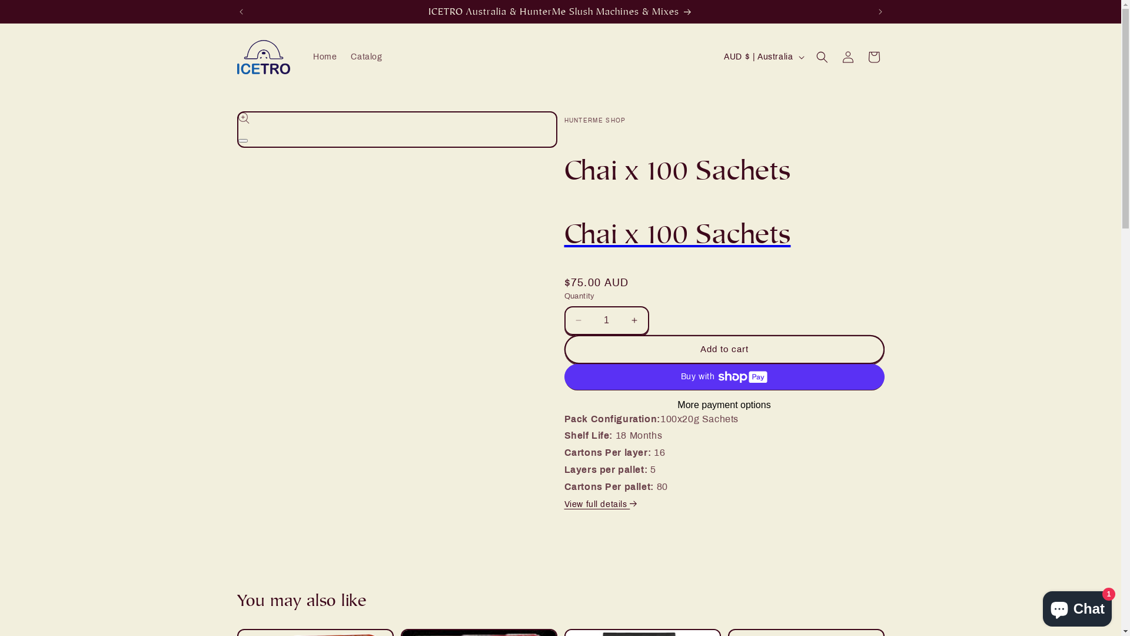  I want to click on Skip to product information, so click(273, 125).